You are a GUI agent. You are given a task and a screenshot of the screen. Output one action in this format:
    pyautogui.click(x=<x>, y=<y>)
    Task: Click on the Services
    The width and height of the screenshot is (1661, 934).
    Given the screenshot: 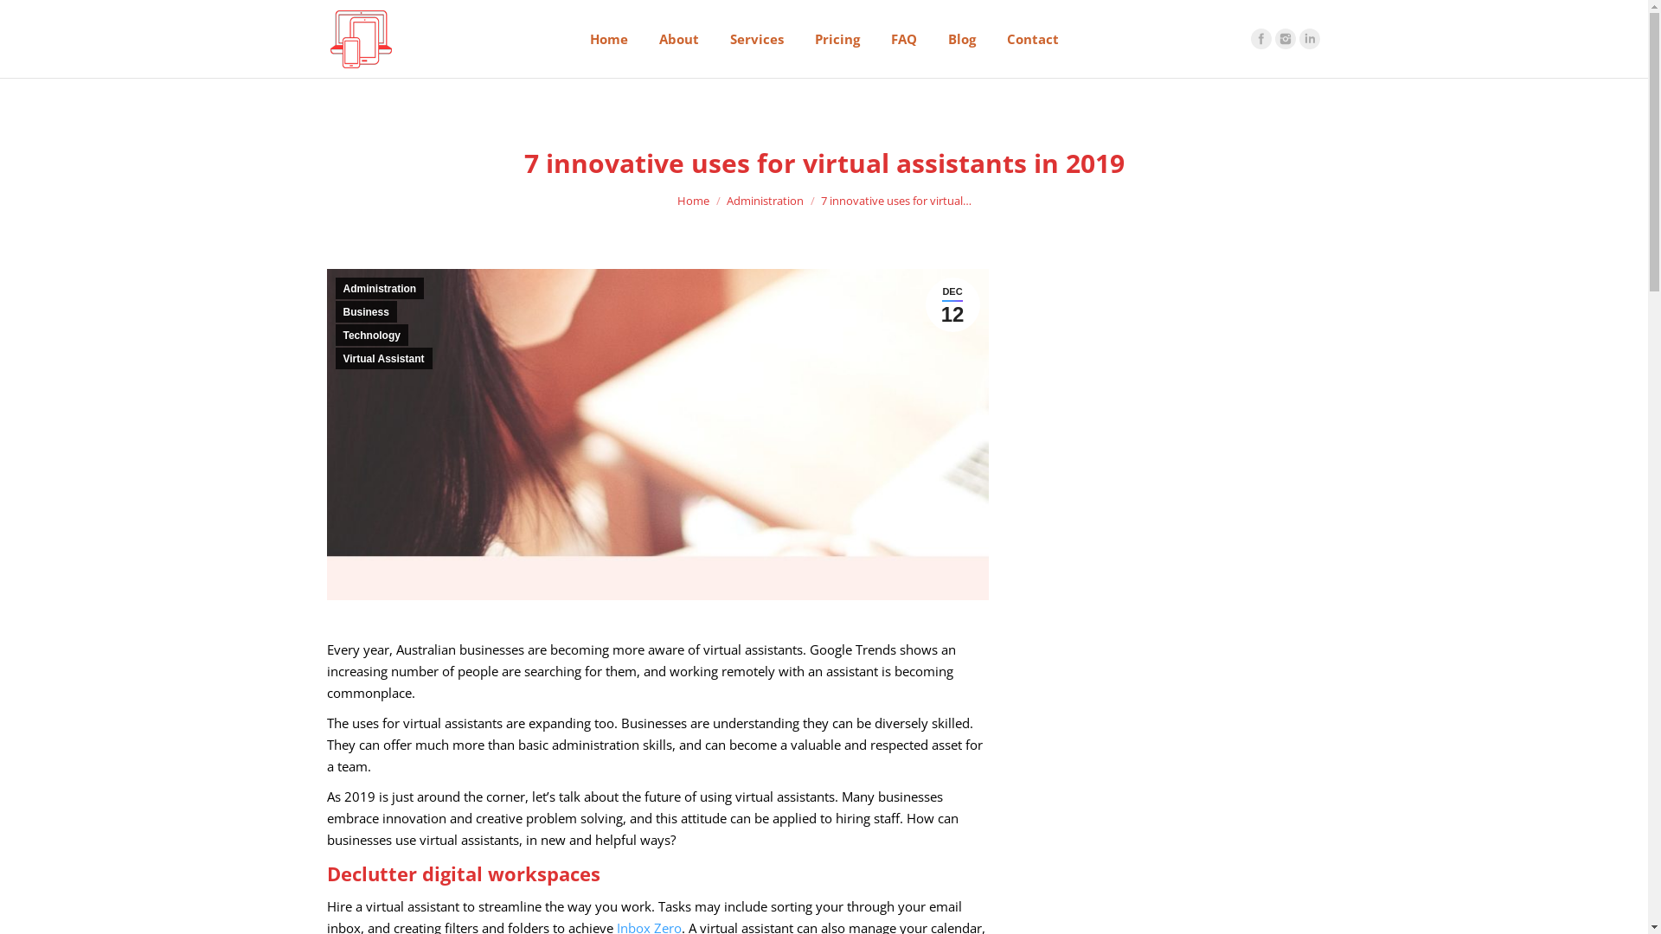 What is the action you would take?
    pyautogui.click(x=757, y=39)
    